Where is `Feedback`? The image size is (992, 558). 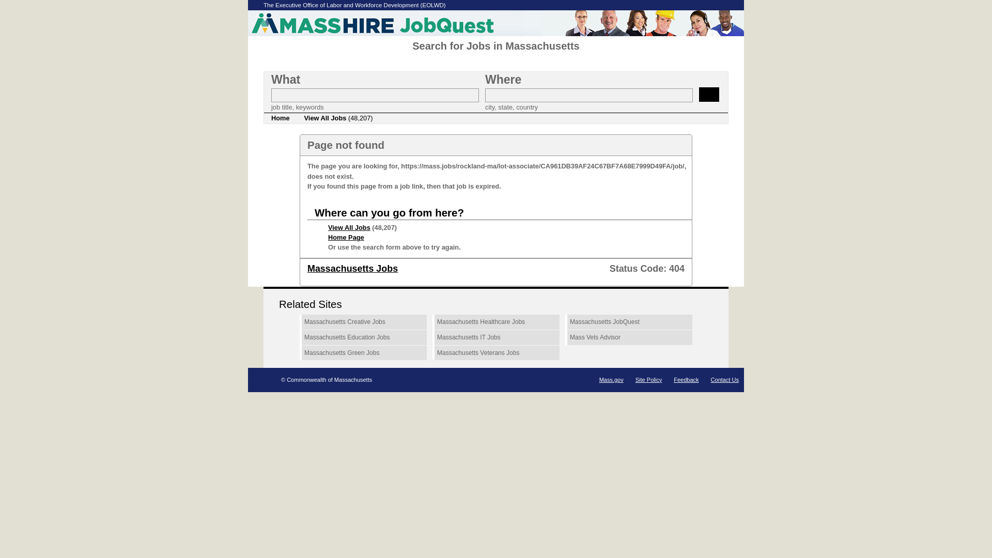 Feedback is located at coordinates (686, 379).